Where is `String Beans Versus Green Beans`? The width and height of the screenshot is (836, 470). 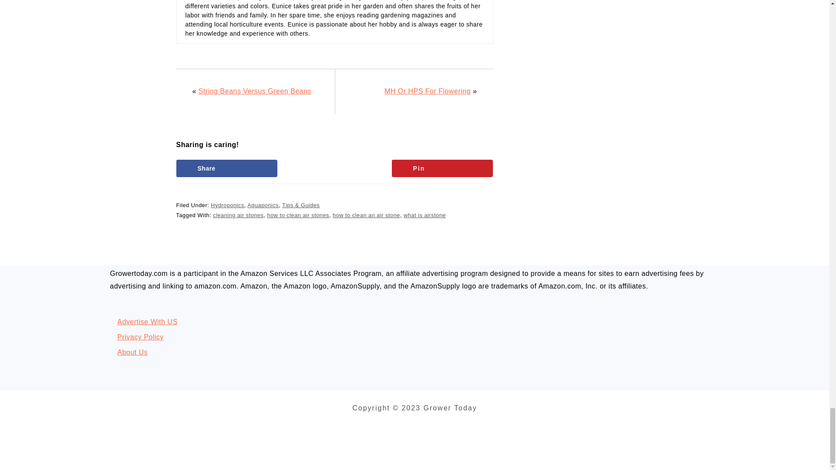 String Beans Versus Green Beans is located at coordinates (255, 91).